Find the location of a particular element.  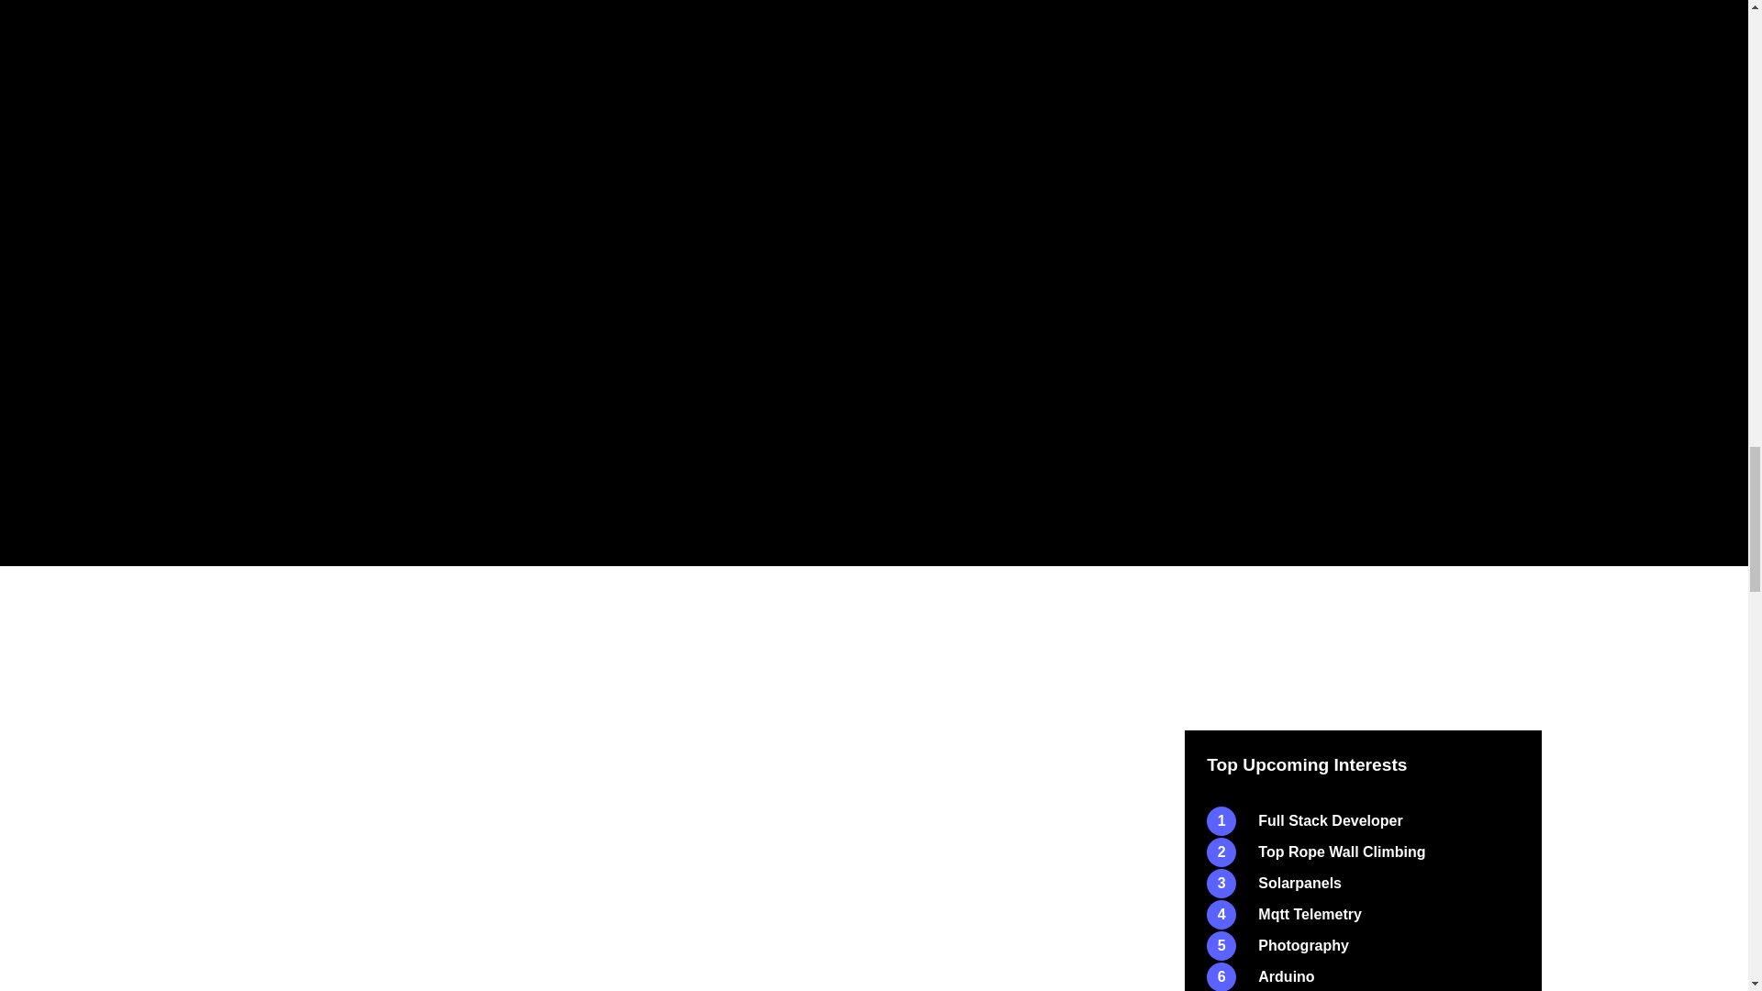

Solarpanels is located at coordinates (1363, 884).